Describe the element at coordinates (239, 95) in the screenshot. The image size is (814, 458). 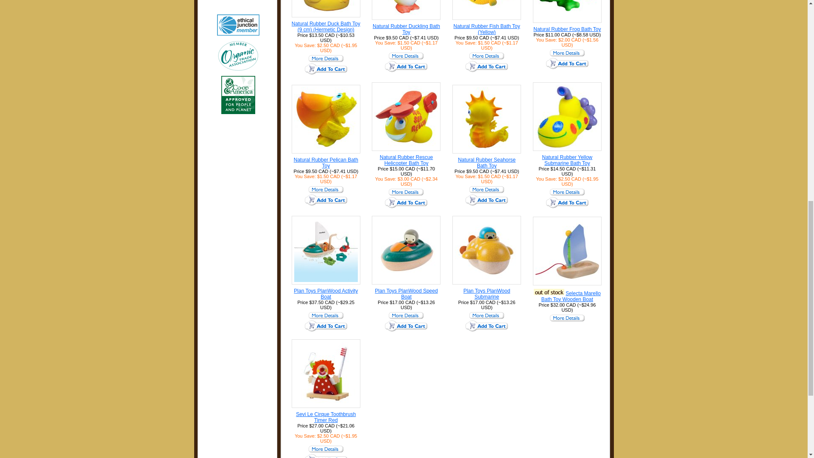
I see `Co-op America's Green Business Seal of Approval` at that location.